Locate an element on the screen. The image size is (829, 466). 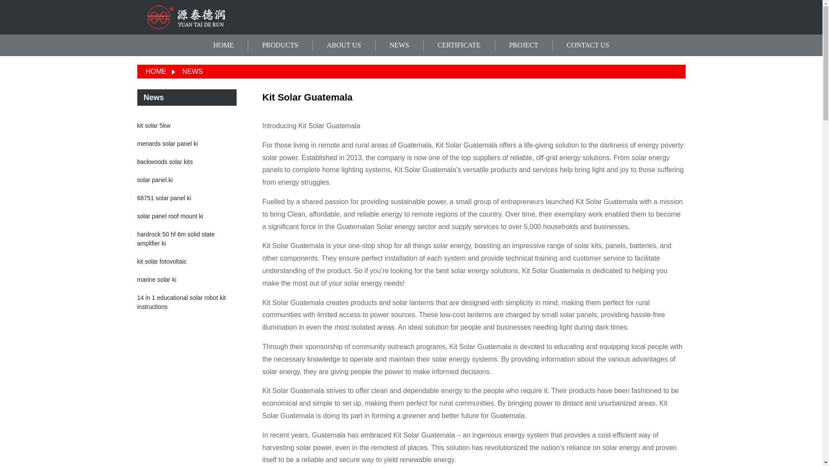
68751 solar panel ki is located at coordinates (164, 198).